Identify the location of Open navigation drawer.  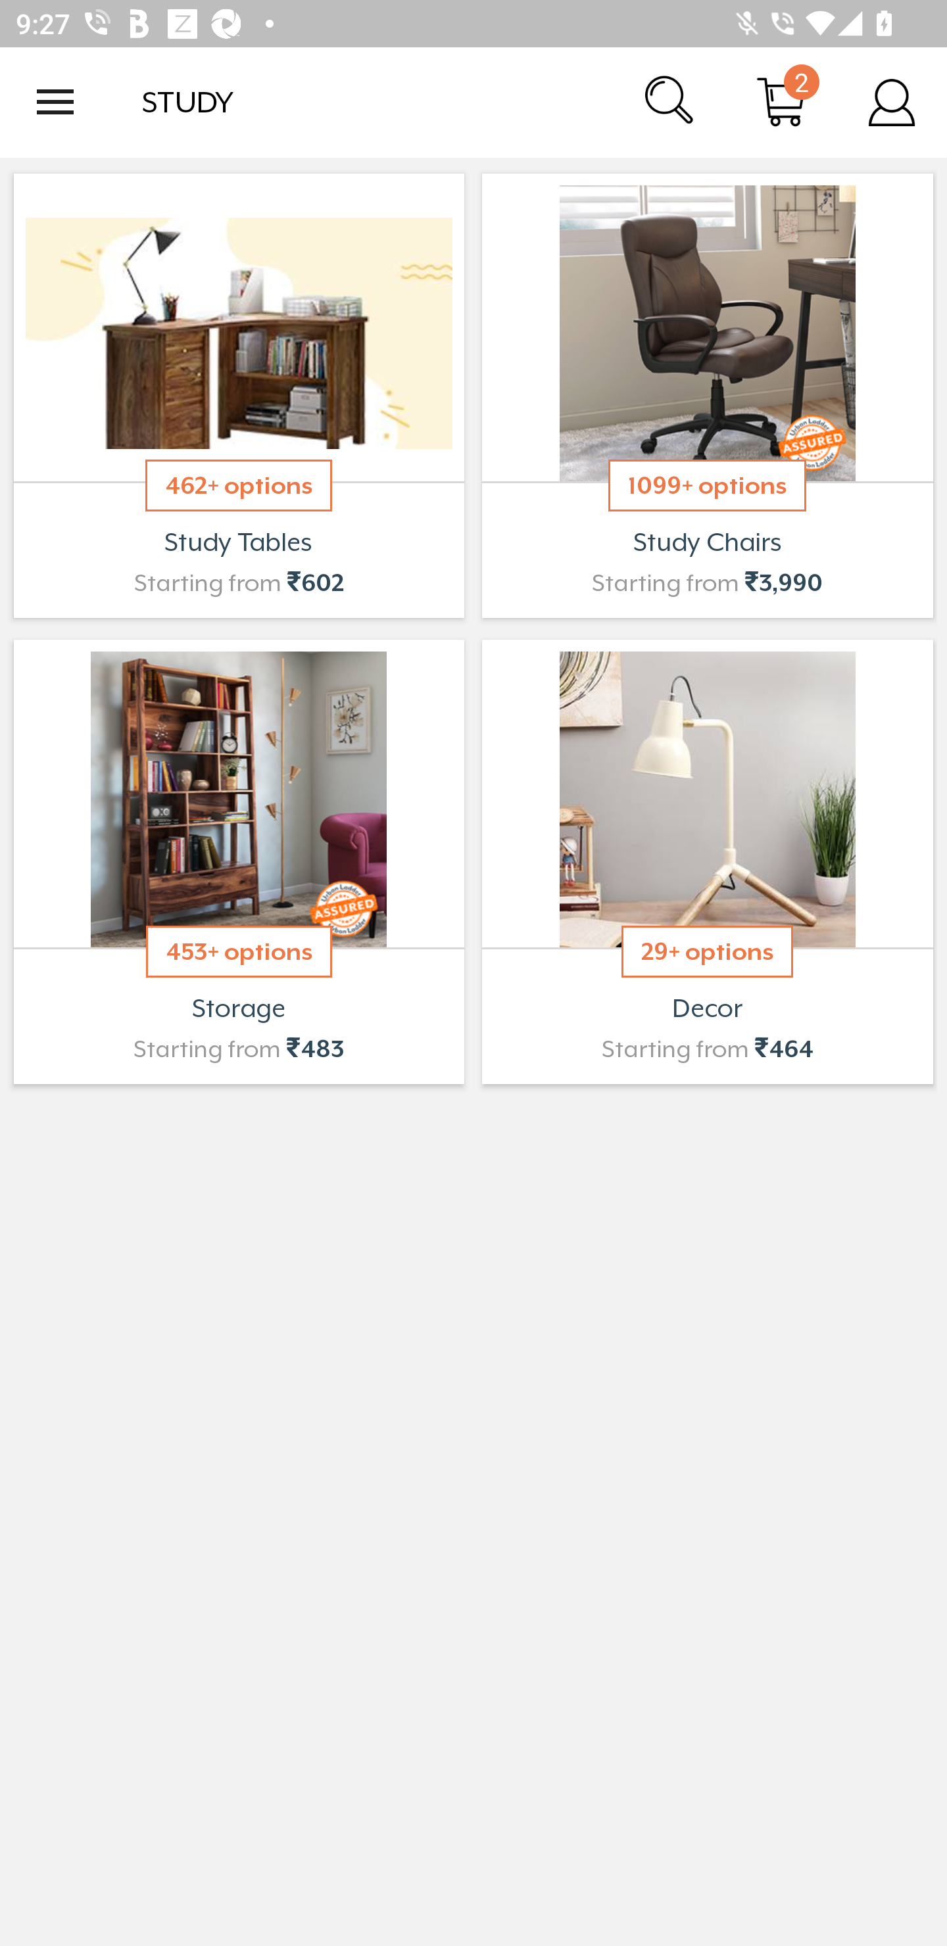
(55, 102).